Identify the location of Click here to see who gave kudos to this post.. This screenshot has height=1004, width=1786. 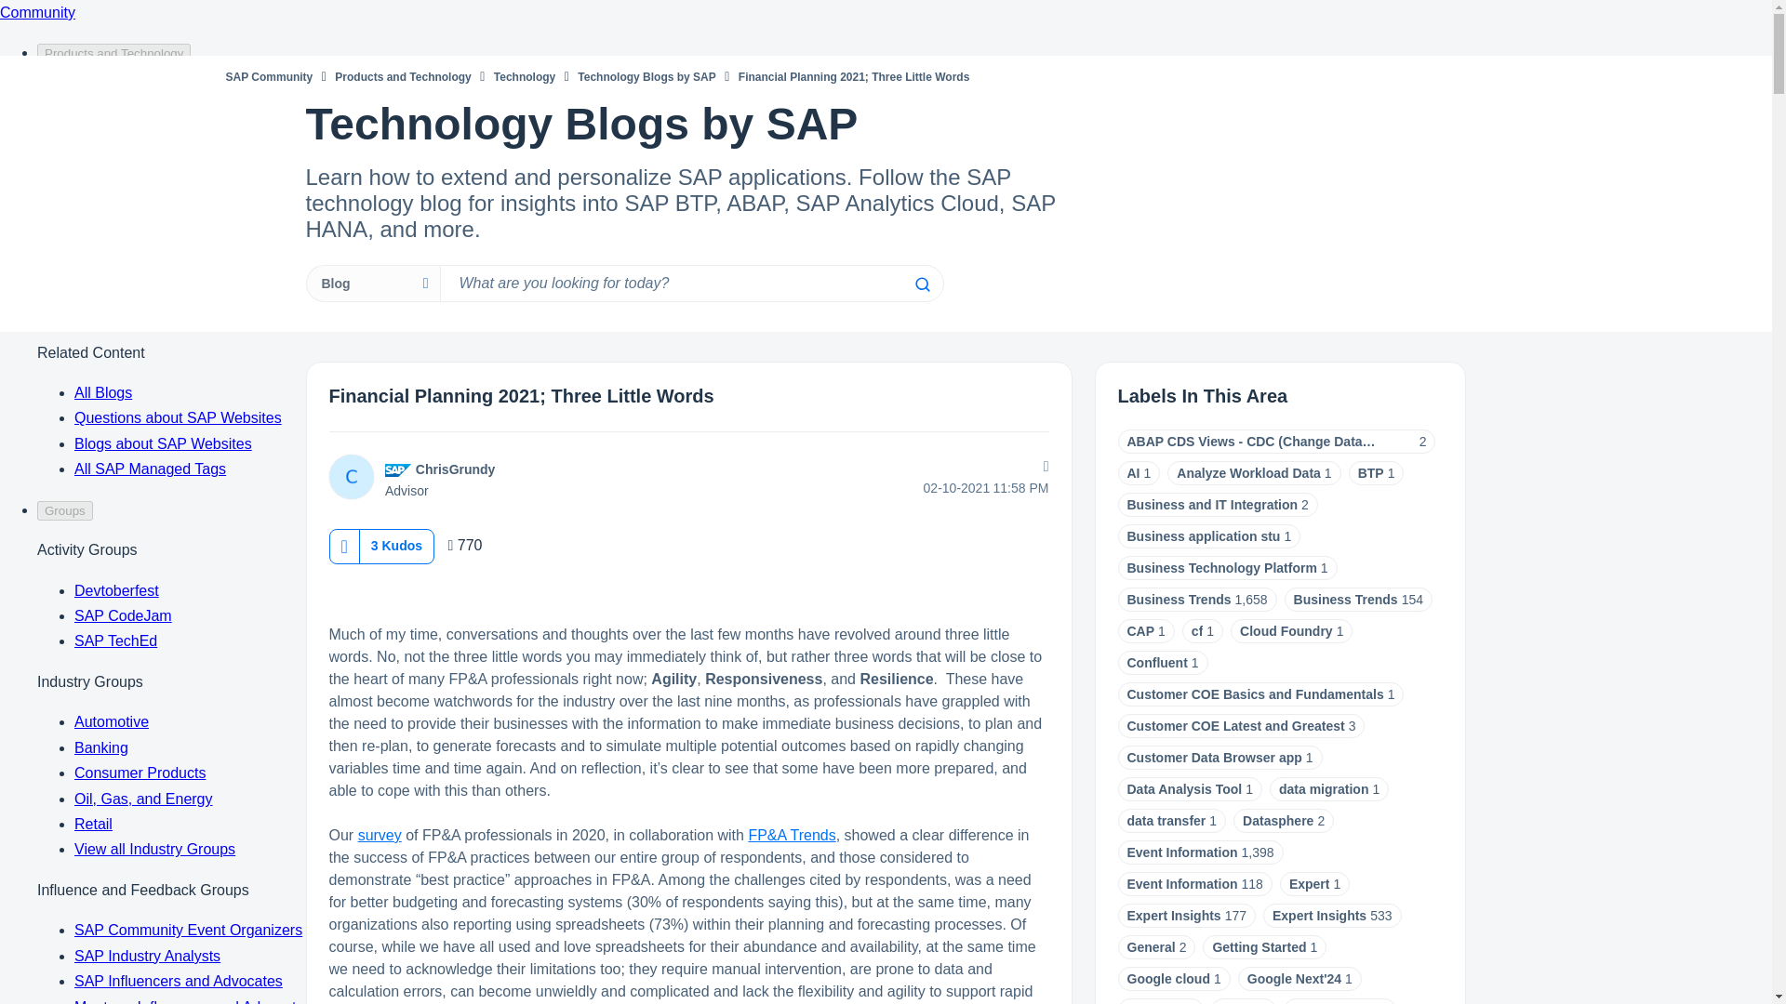
(396, 545).